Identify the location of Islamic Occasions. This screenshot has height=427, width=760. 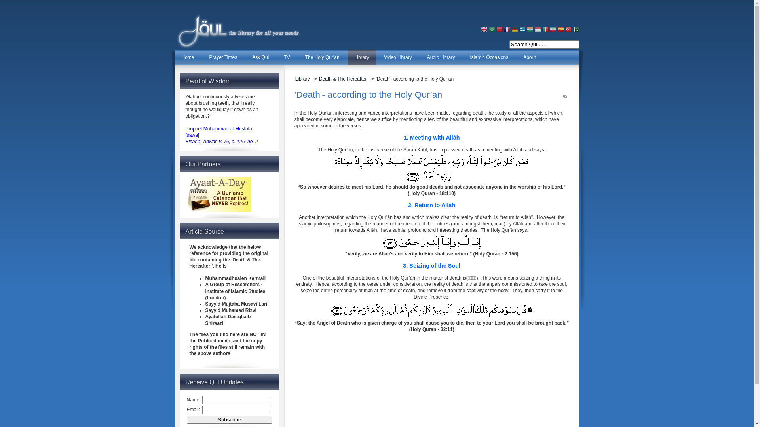
(489, 57).